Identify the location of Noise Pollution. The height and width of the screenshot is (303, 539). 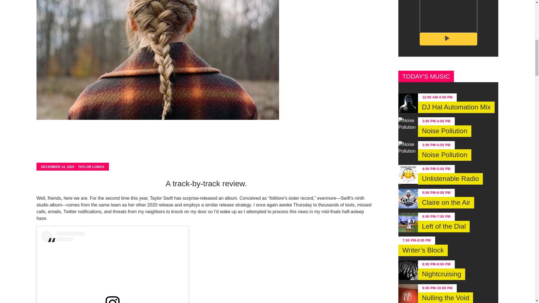
(445, 155).